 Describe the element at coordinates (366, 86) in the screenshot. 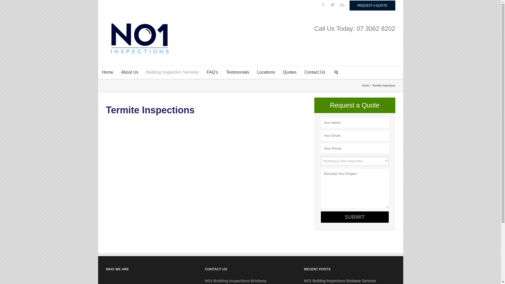

I see `Home` at that location.